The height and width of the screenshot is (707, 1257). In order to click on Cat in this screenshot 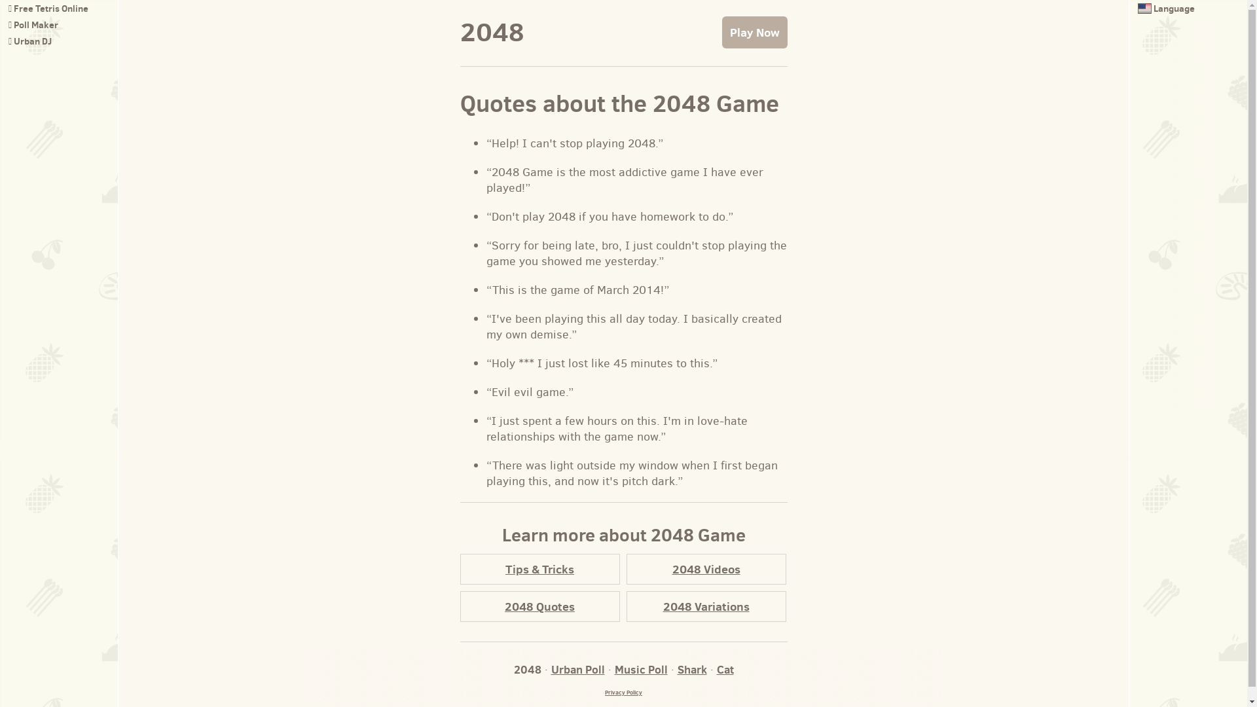, I will do `click(725, 670)`.